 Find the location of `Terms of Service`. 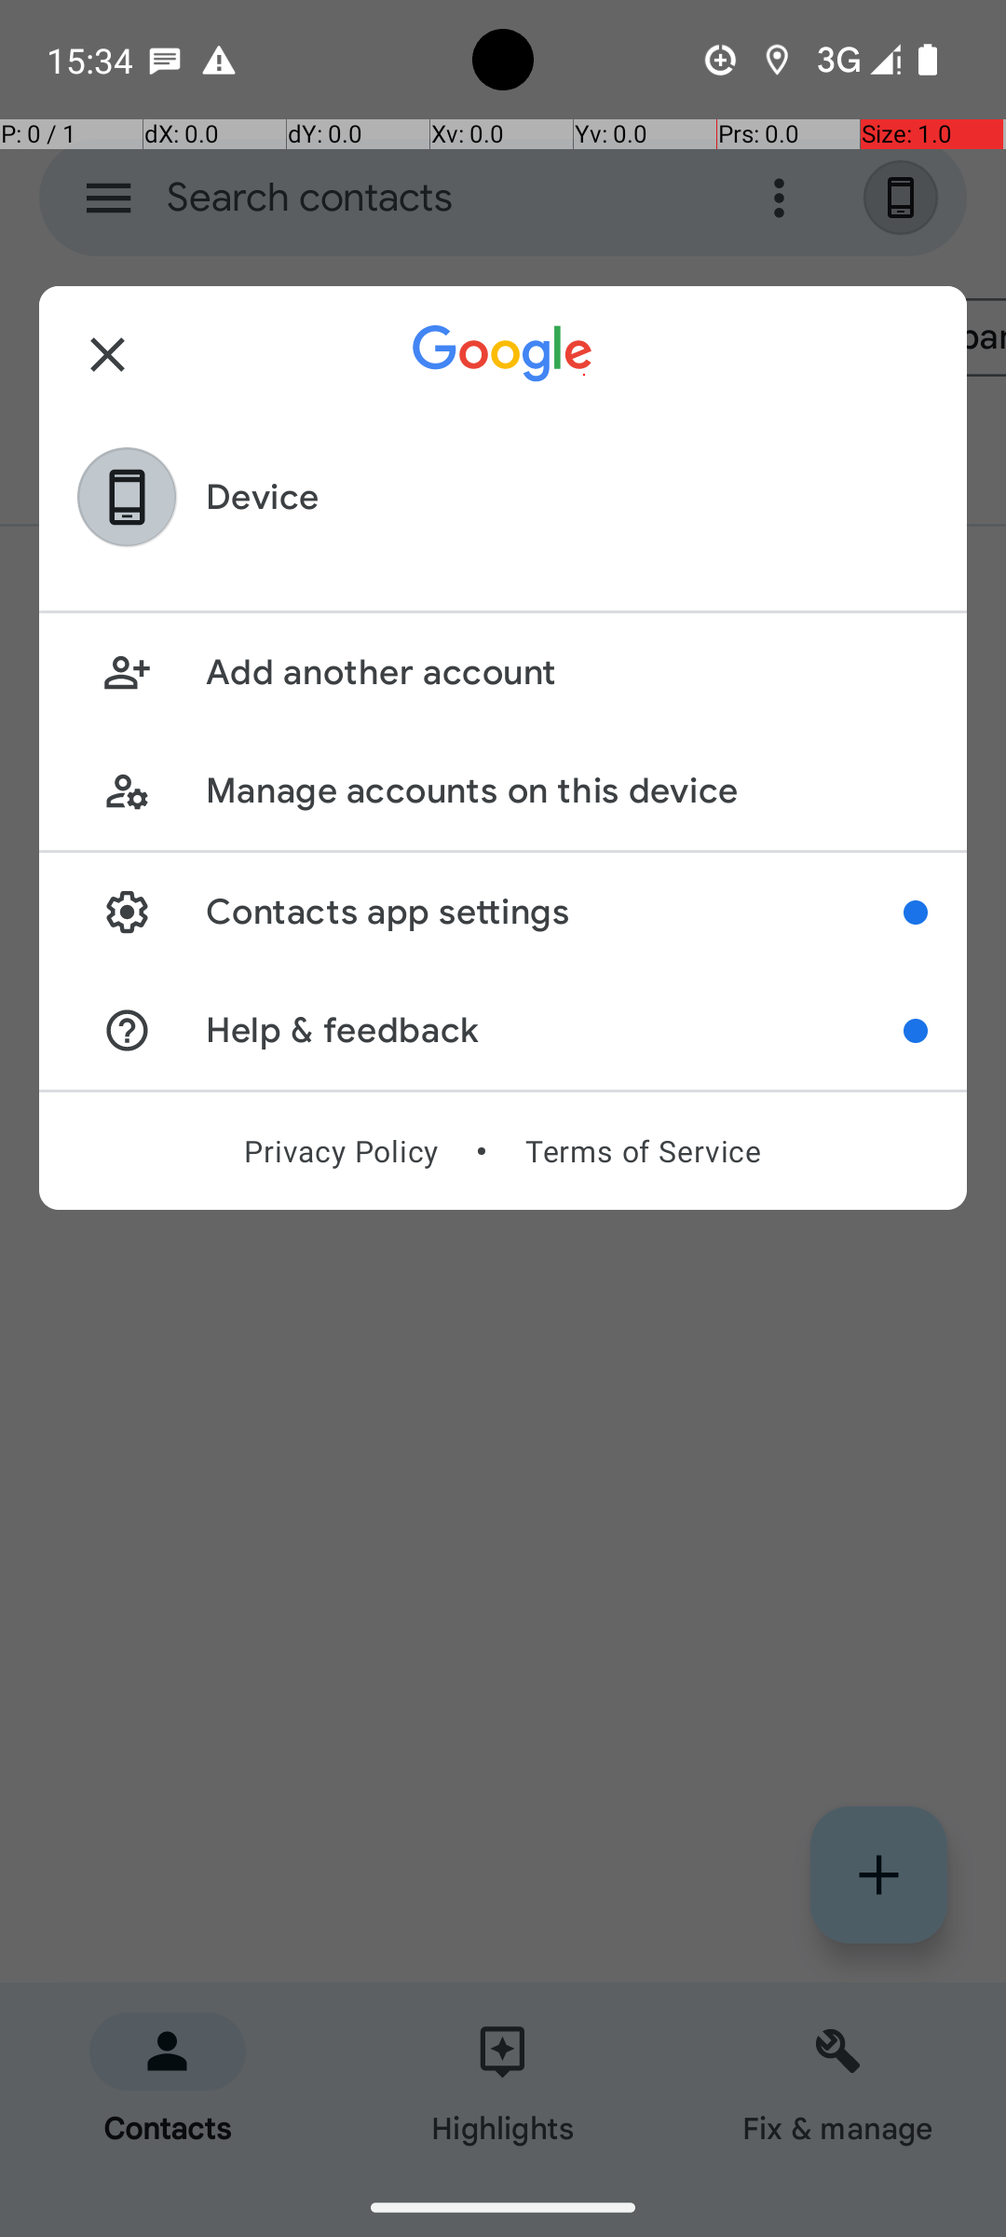

Terms of Service is located at coordinates (643, 1151).